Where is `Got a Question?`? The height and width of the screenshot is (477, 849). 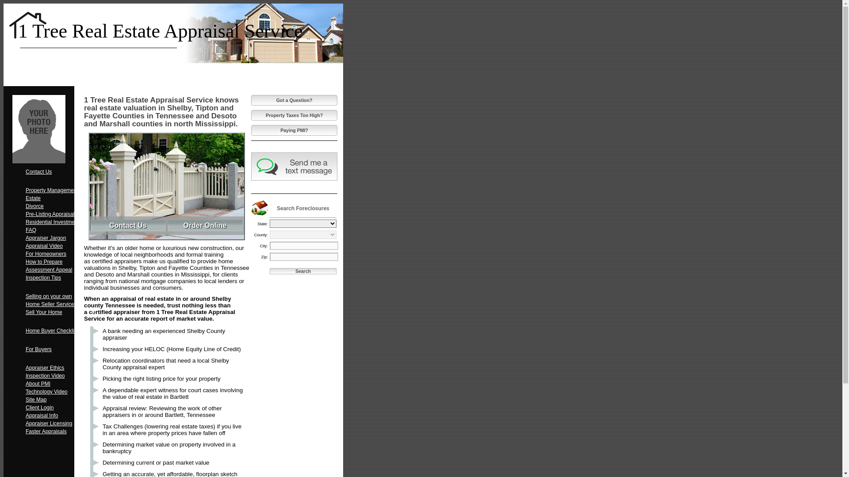
Got a Question? is located at coordinates (294, 100).